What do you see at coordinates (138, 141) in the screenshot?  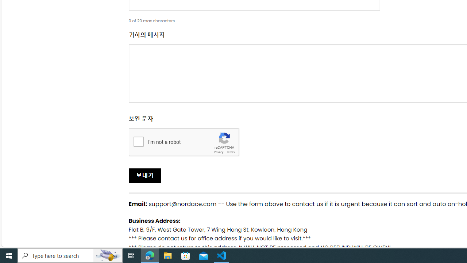 I see `I'm not a robot` at bounding box center [138, 141].